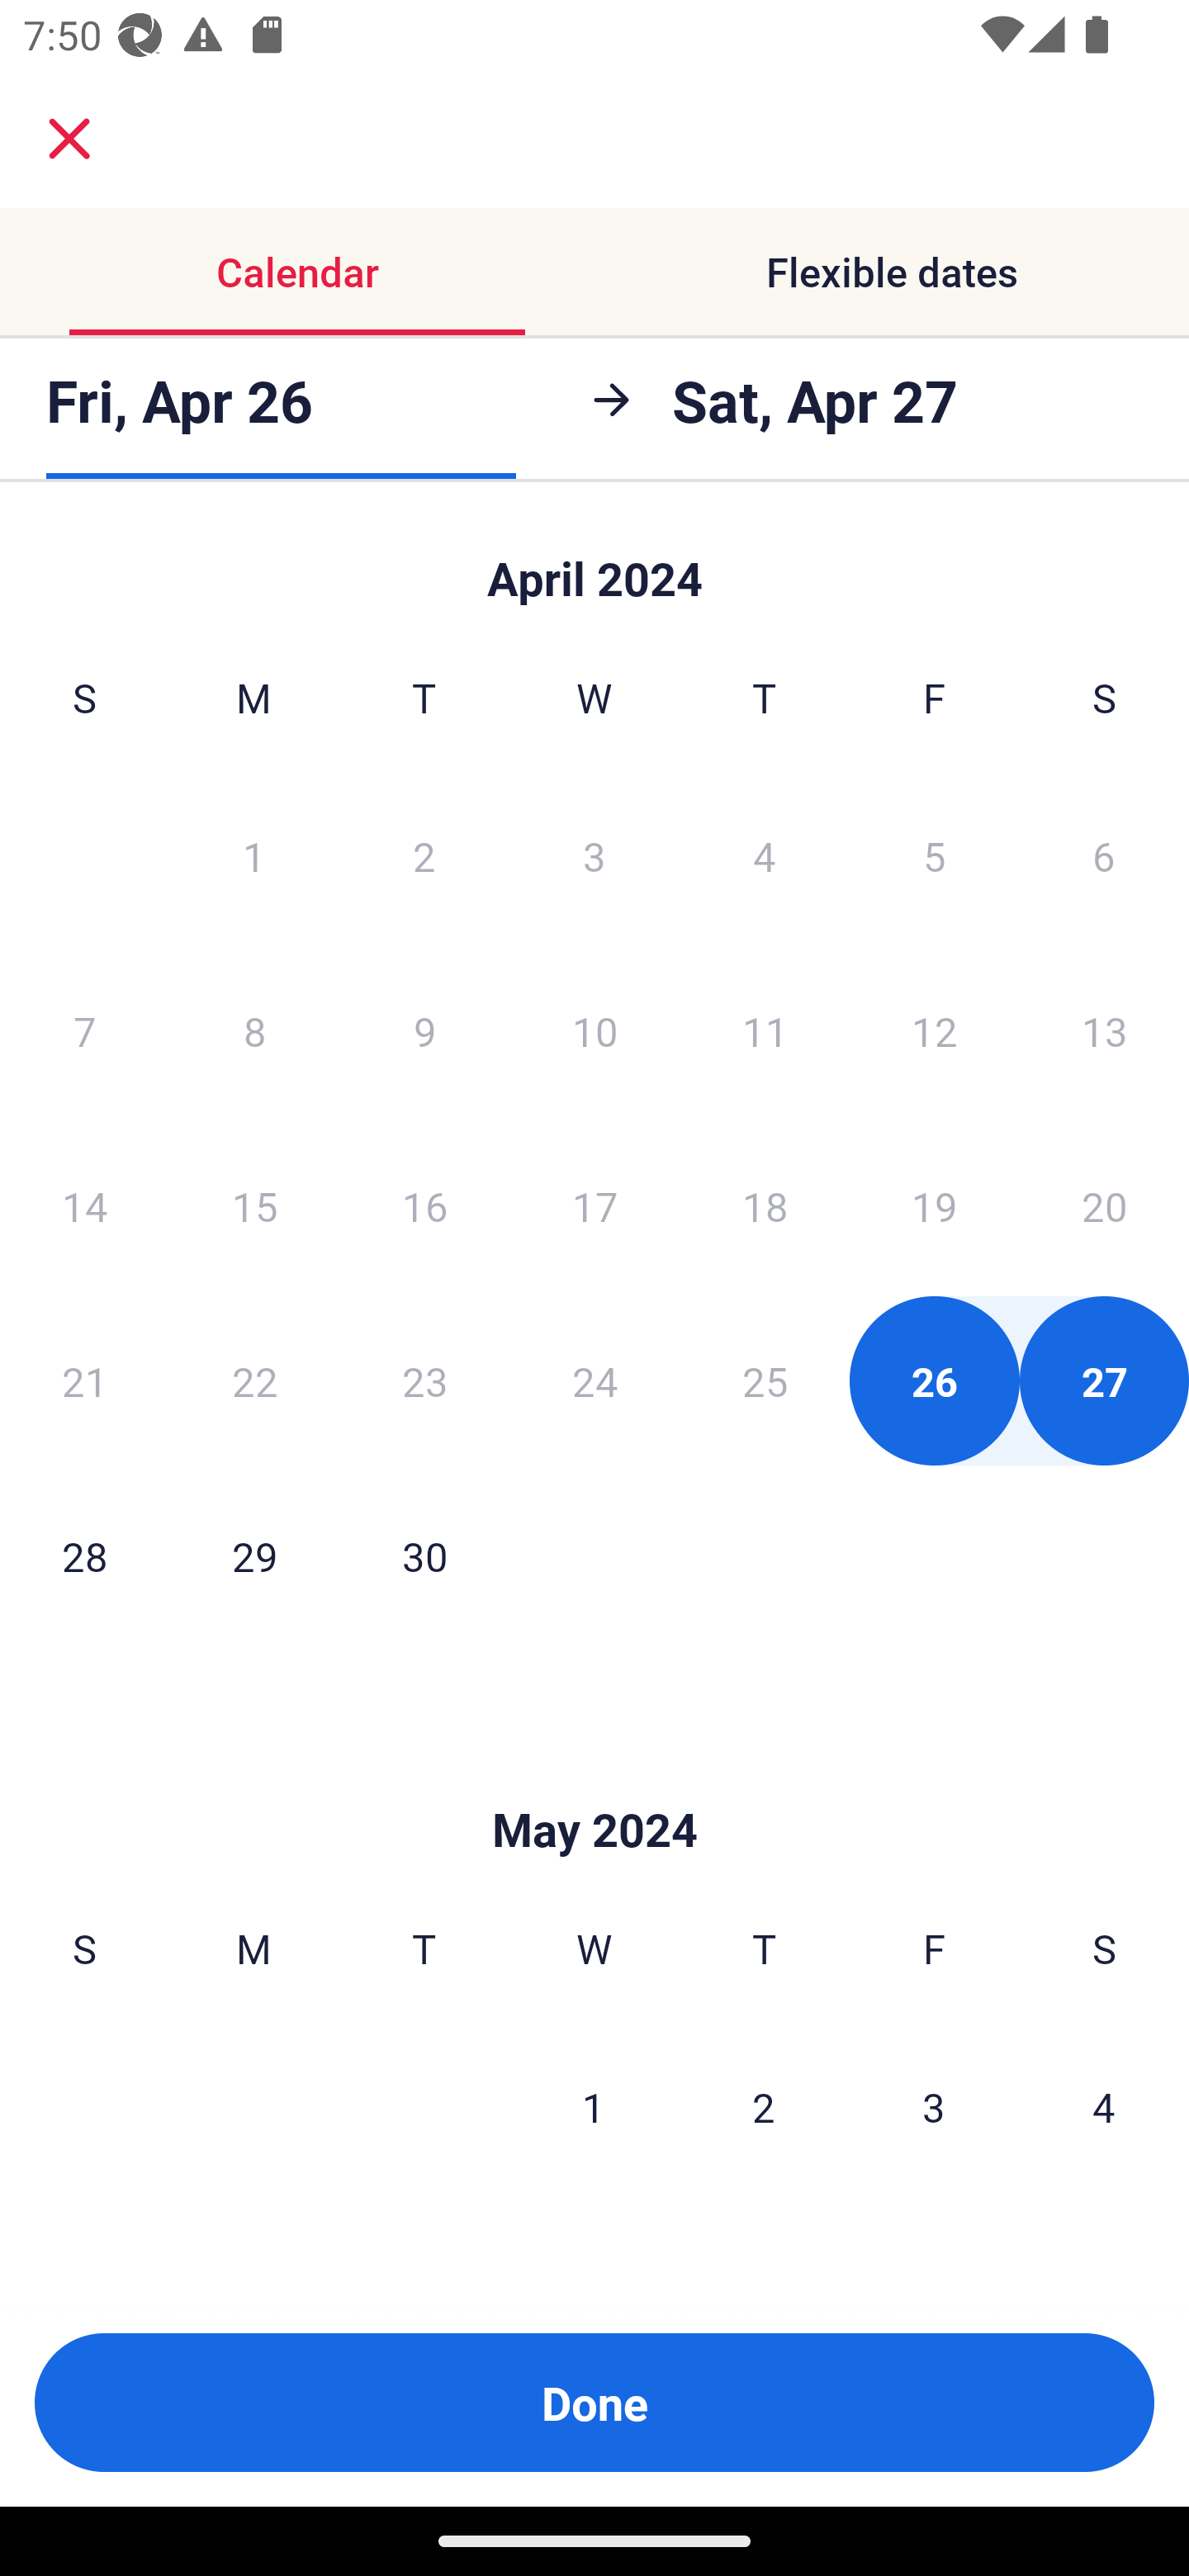 This screenshot has height=2576, width=1189. What do you see at coordinates (1104, 2107) in the screenshot?
I see `4 Saturday, May 4, 2024` at bounding box center [1104, 2107].